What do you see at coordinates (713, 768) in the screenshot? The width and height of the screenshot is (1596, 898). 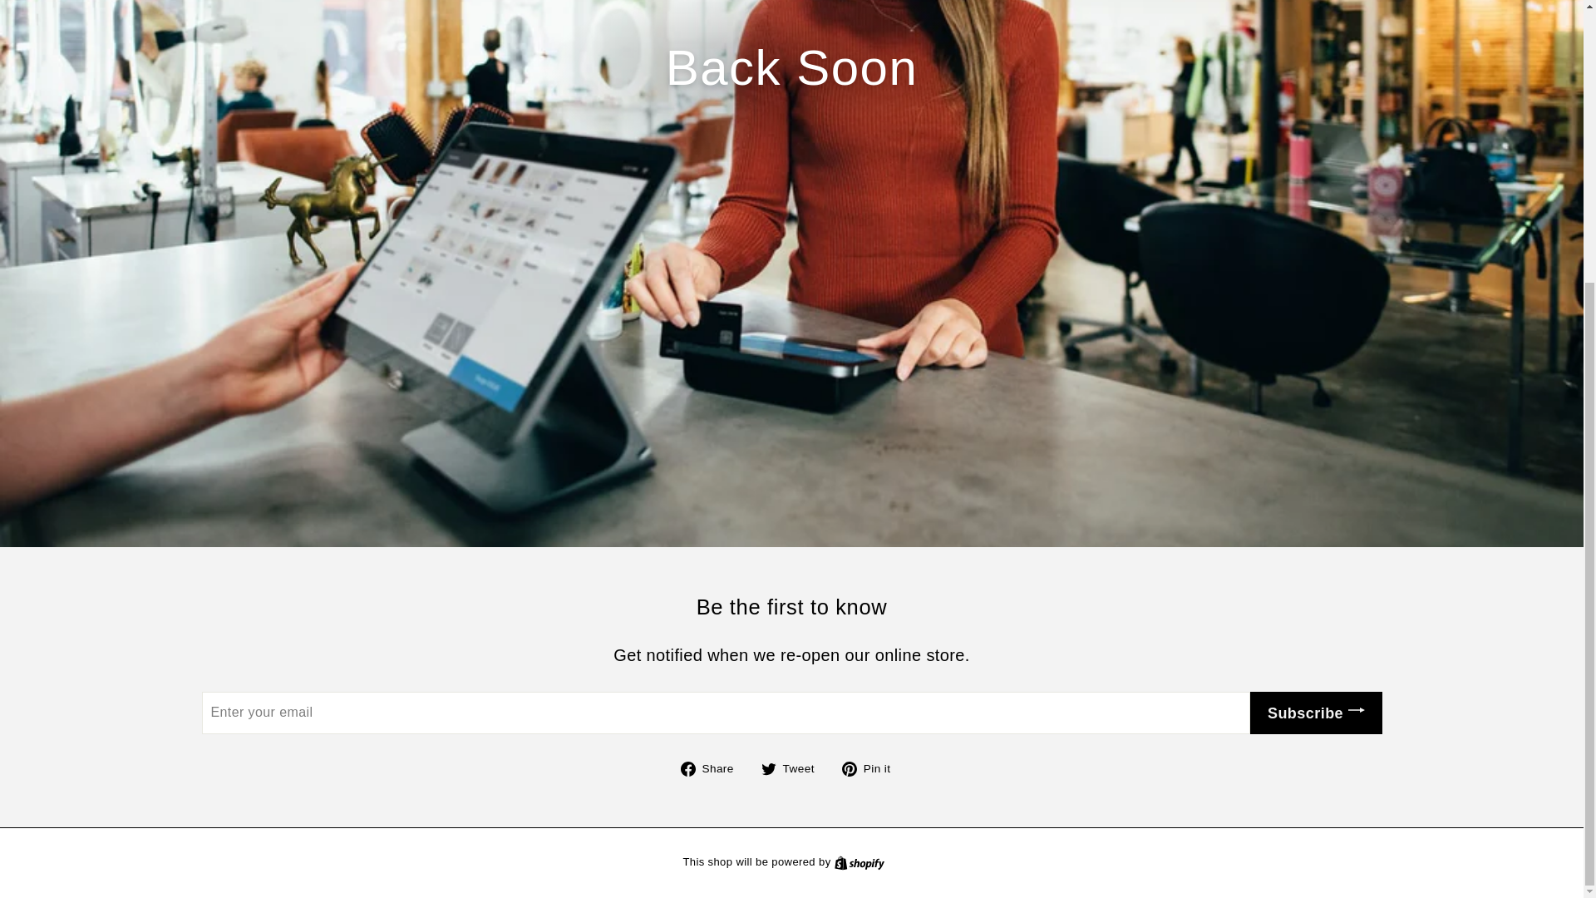 I see `Share on Facebook` at bounding box center [713, 768].